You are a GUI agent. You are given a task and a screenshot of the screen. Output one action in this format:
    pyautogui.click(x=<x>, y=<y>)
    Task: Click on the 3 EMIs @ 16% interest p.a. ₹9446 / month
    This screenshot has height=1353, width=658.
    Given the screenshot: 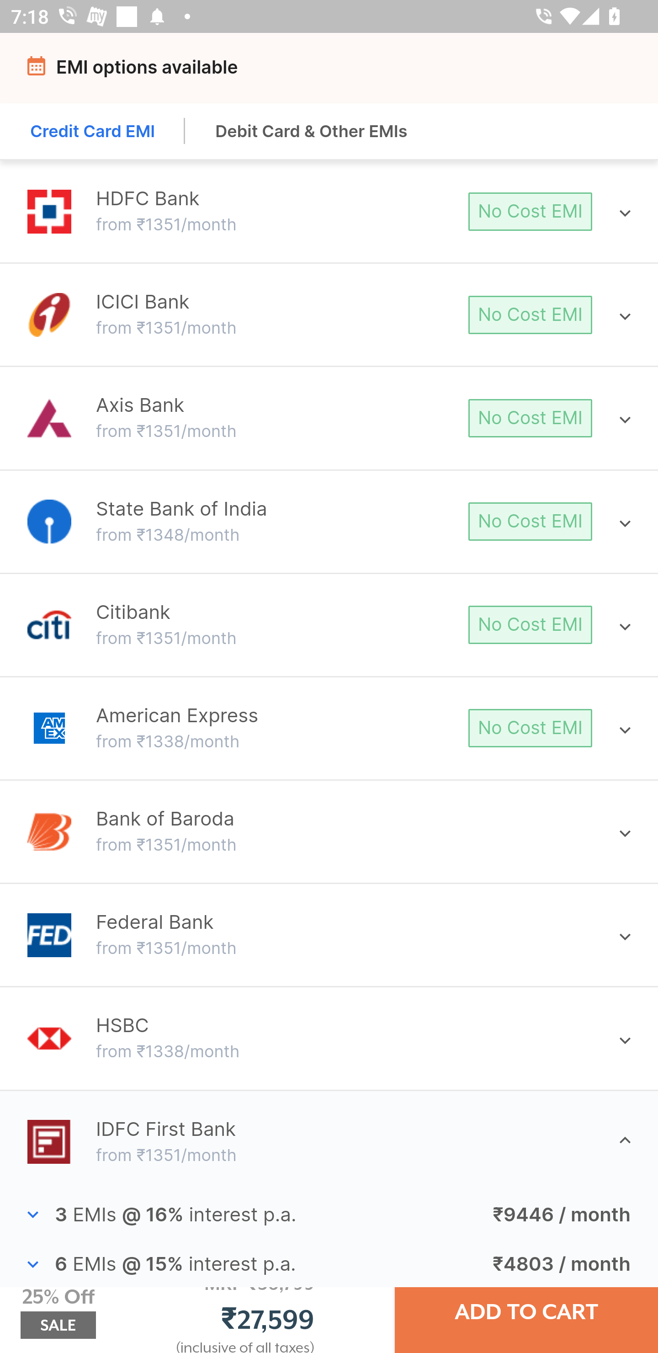 What is the action you would take?
    pyautogui.click(x=329, y=1215)
    